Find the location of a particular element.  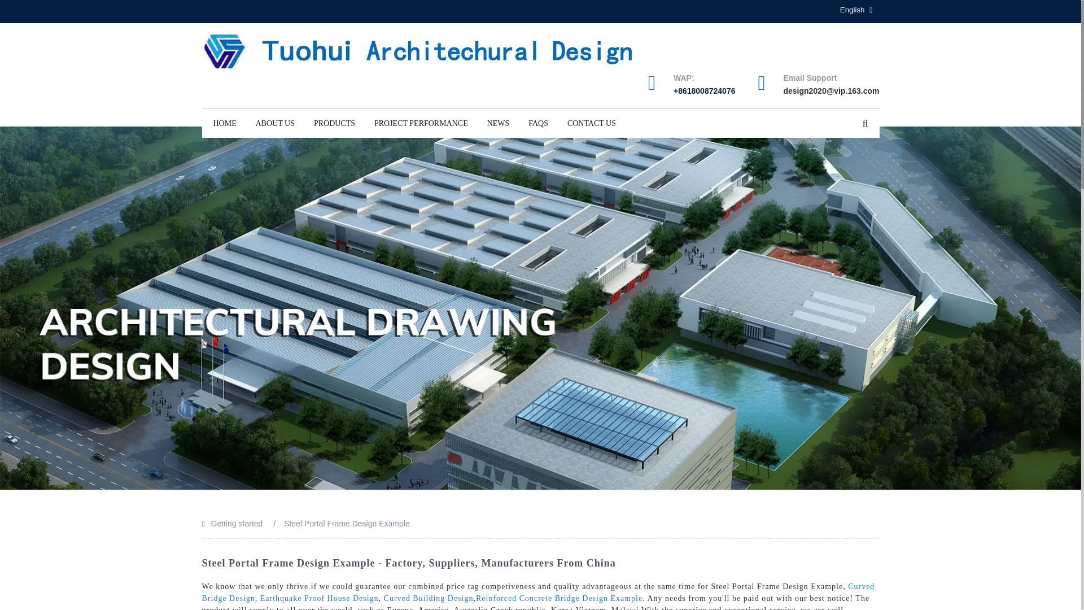

Curved Building Design is located at coordinates (429, 598).